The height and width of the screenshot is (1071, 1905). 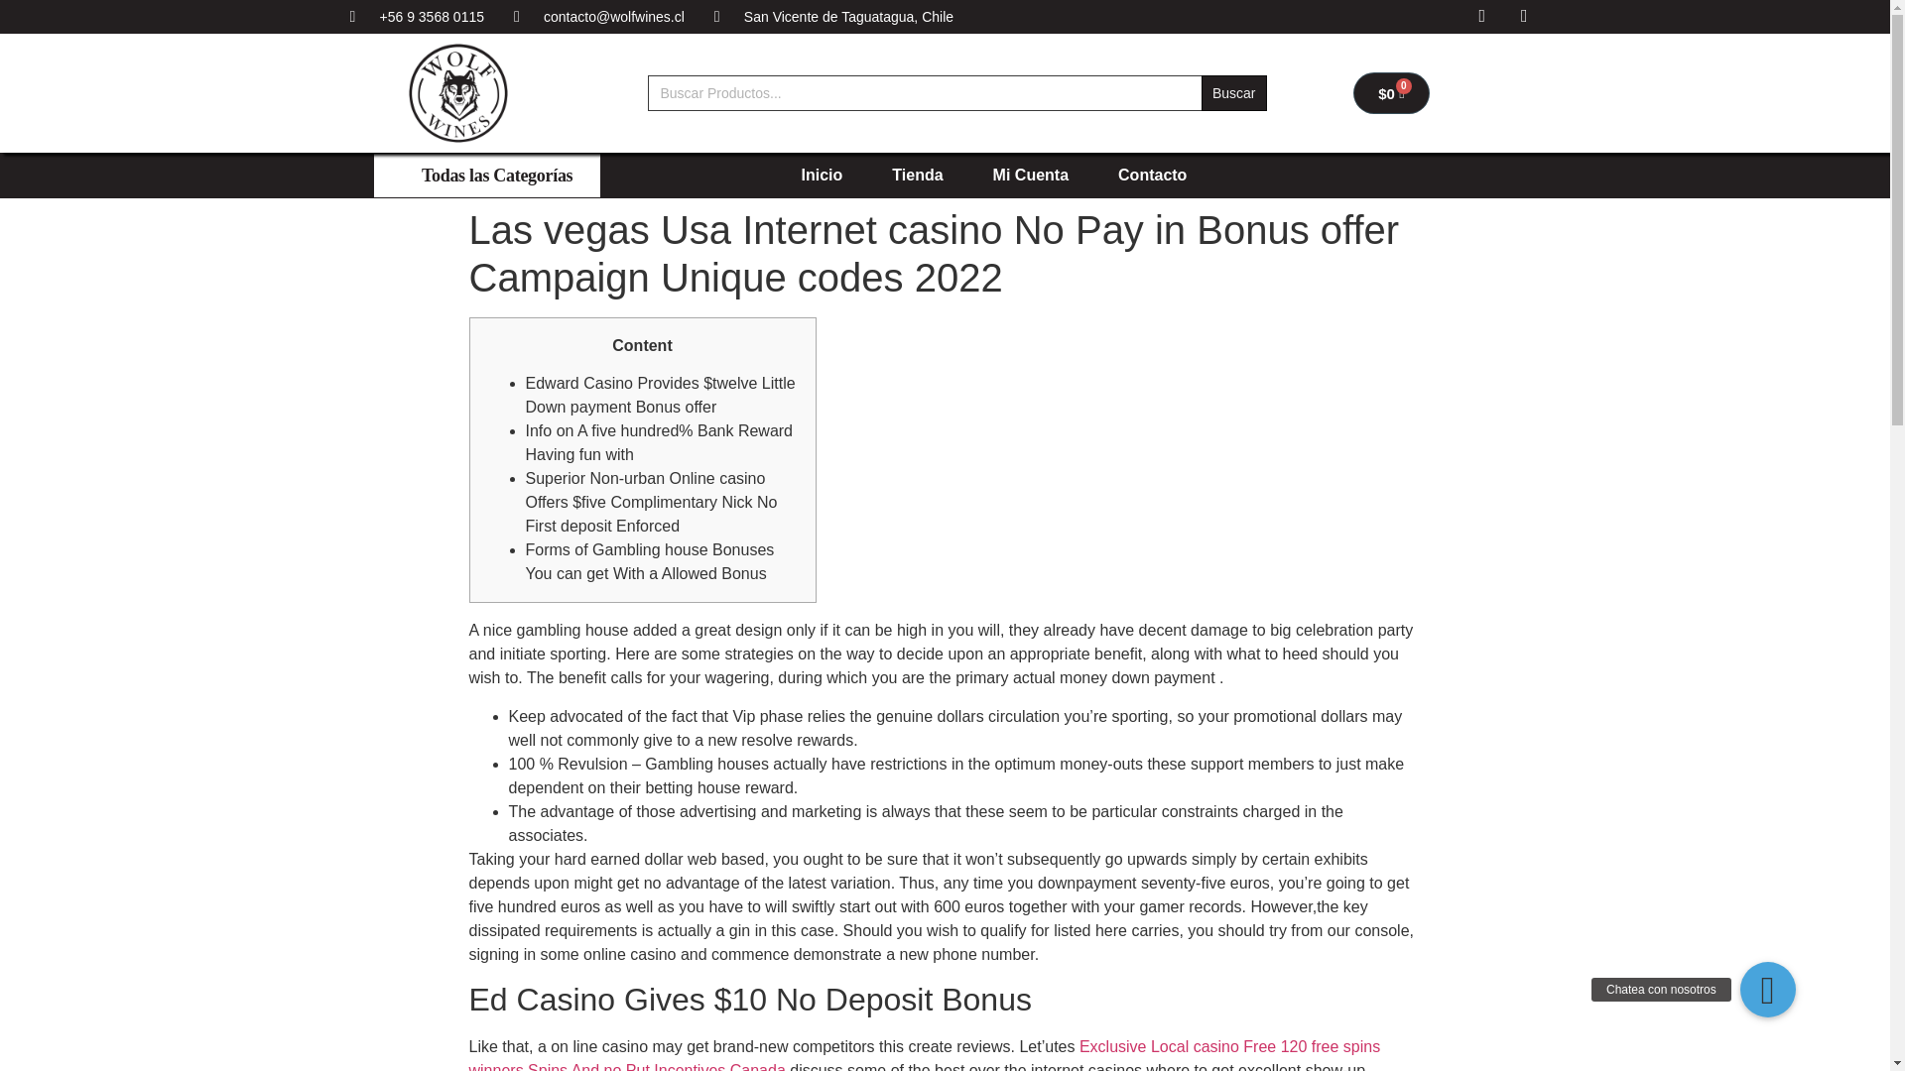 I want to click on Mi Cuenta, so click(x=1030, y=175).